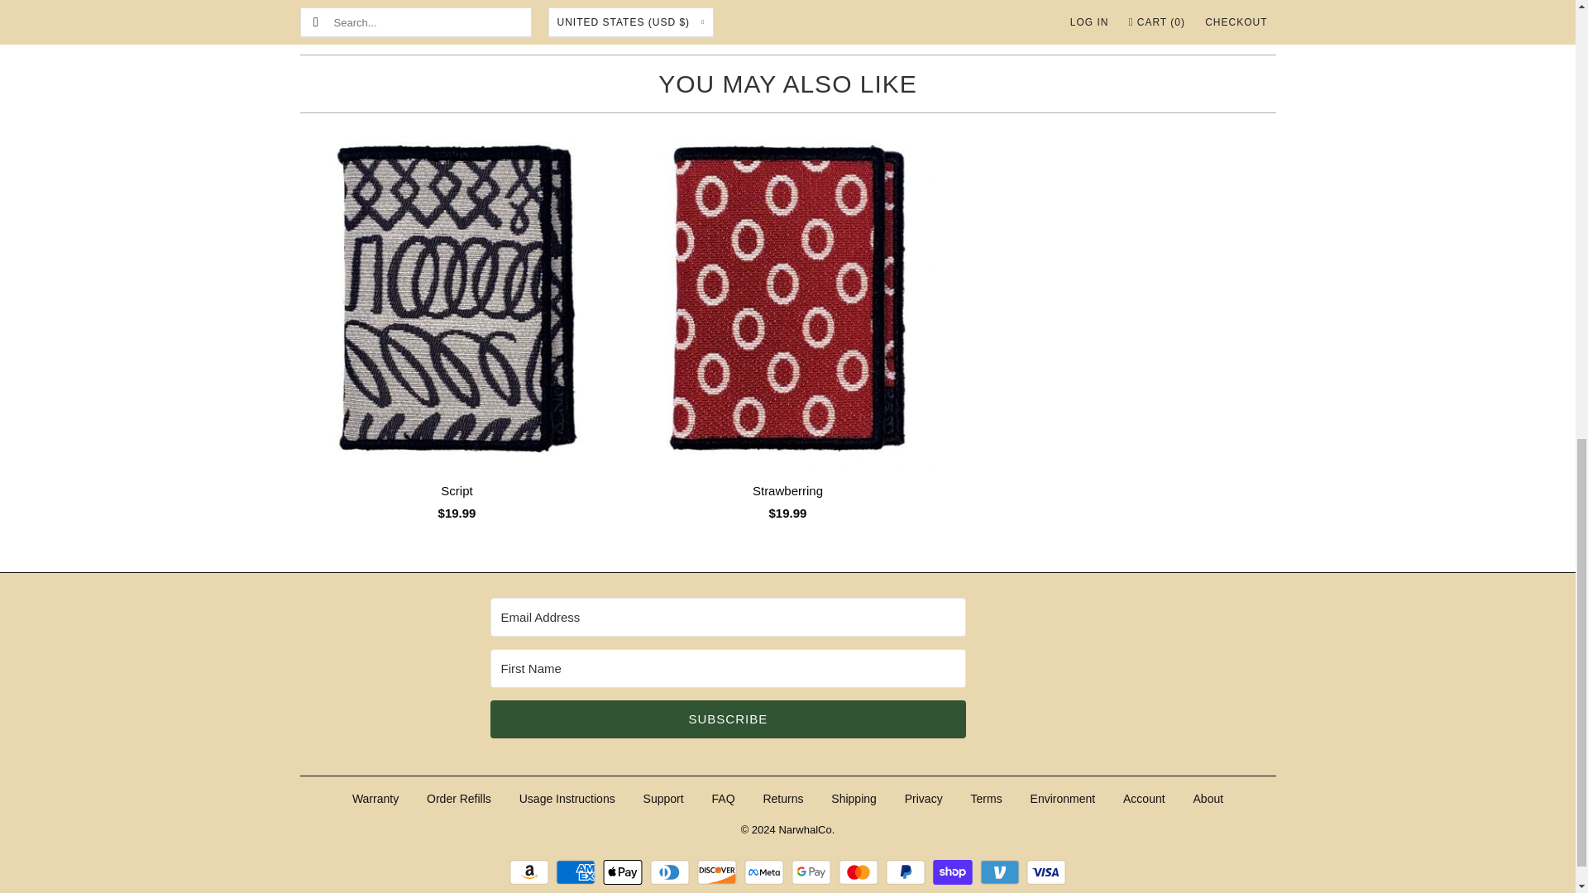  I want to click on Shop Pay, so click(954, 872).